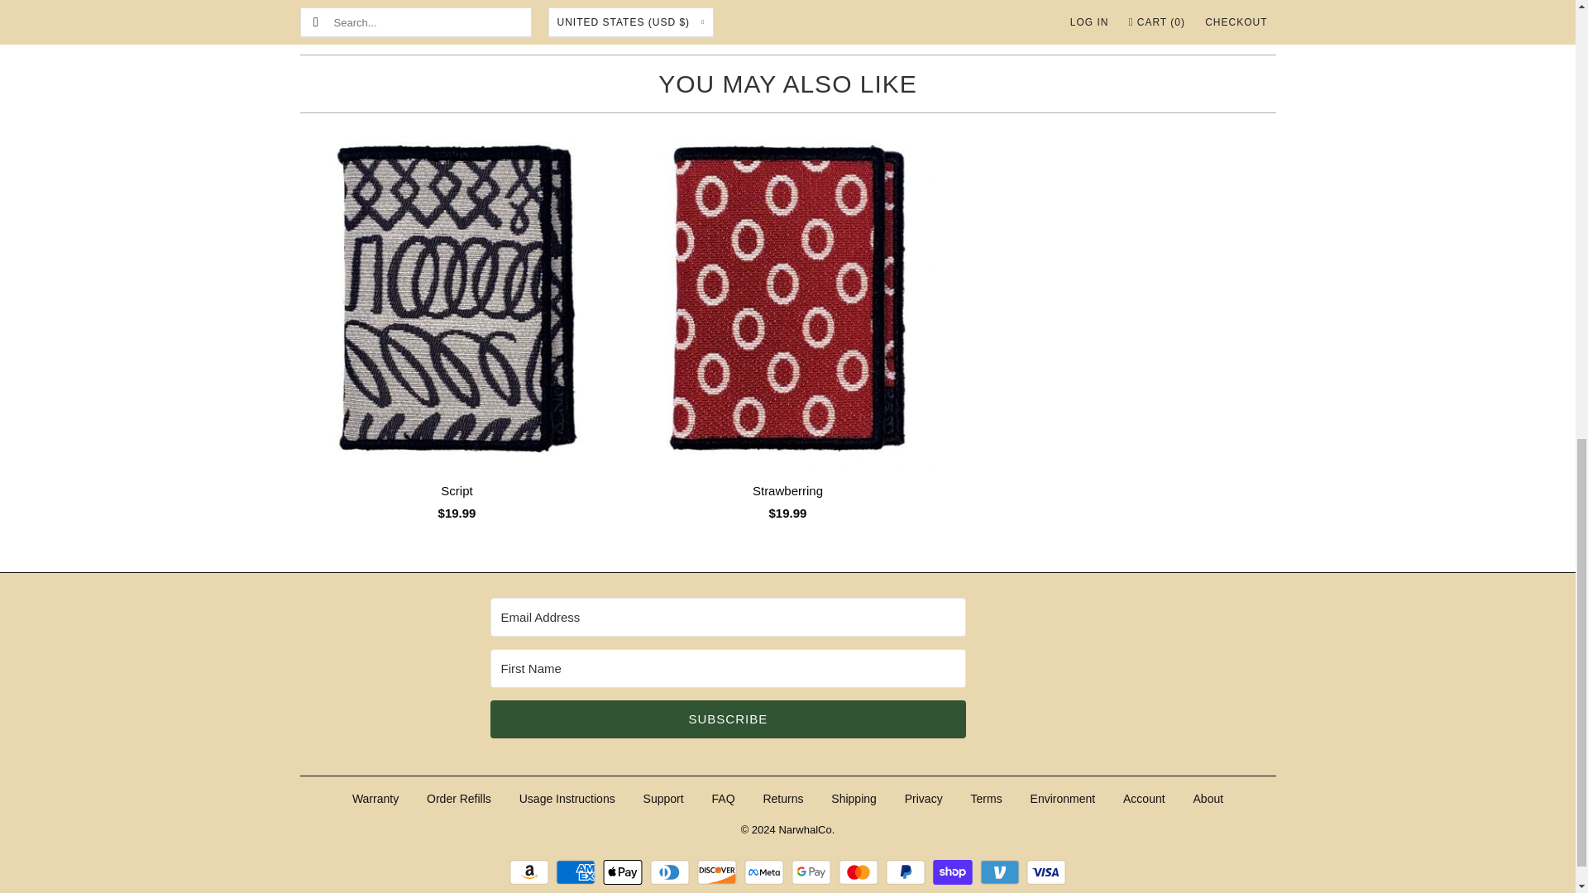  I want to click on Shop Pay, so click(954, 872).